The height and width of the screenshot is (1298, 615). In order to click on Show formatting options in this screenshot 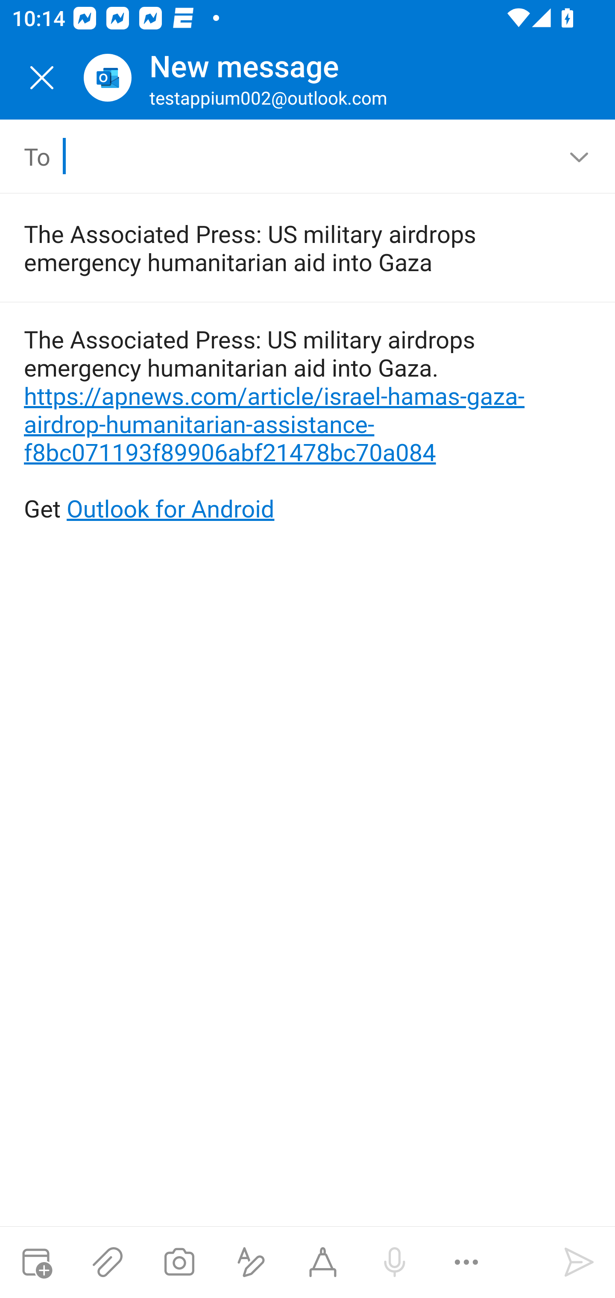, I will do `click(251, 1262)`.